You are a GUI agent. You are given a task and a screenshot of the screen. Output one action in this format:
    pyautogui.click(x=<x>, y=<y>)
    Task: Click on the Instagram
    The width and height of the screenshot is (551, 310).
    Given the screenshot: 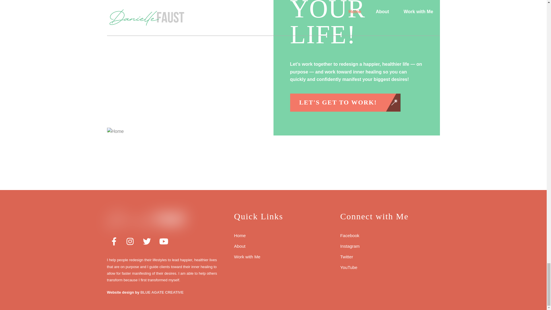 What is the action you would take?
    pyautogui.click(x=350, y=246)
    